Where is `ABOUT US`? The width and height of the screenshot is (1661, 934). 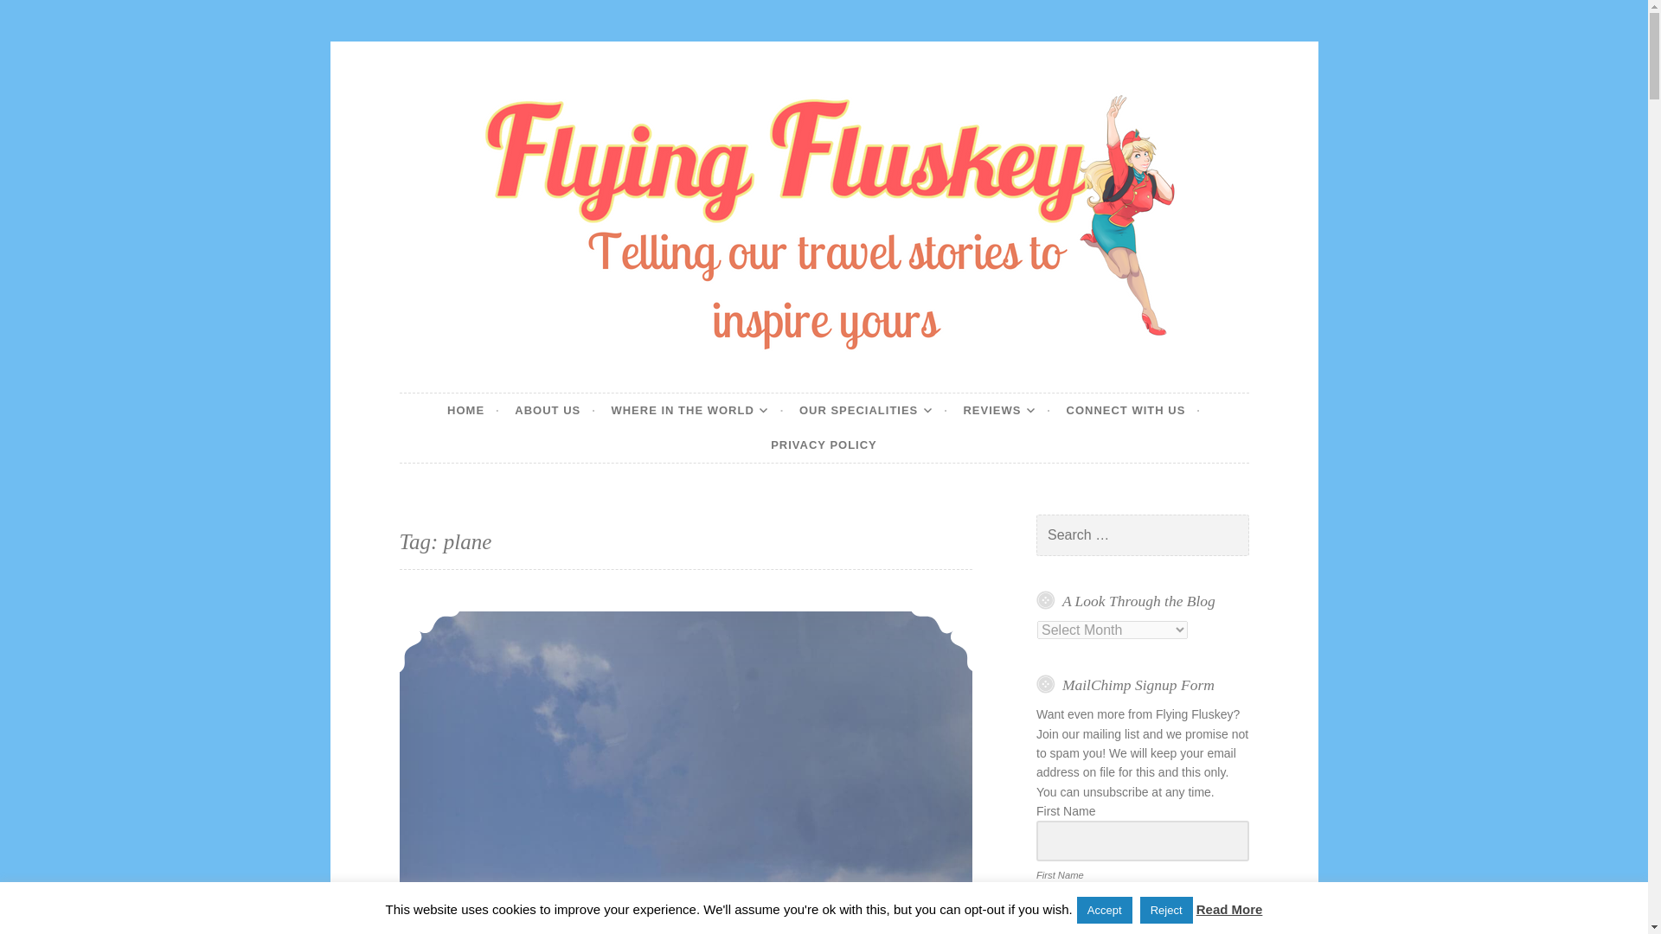
ABOUT US is located at coordinates (555, 410).